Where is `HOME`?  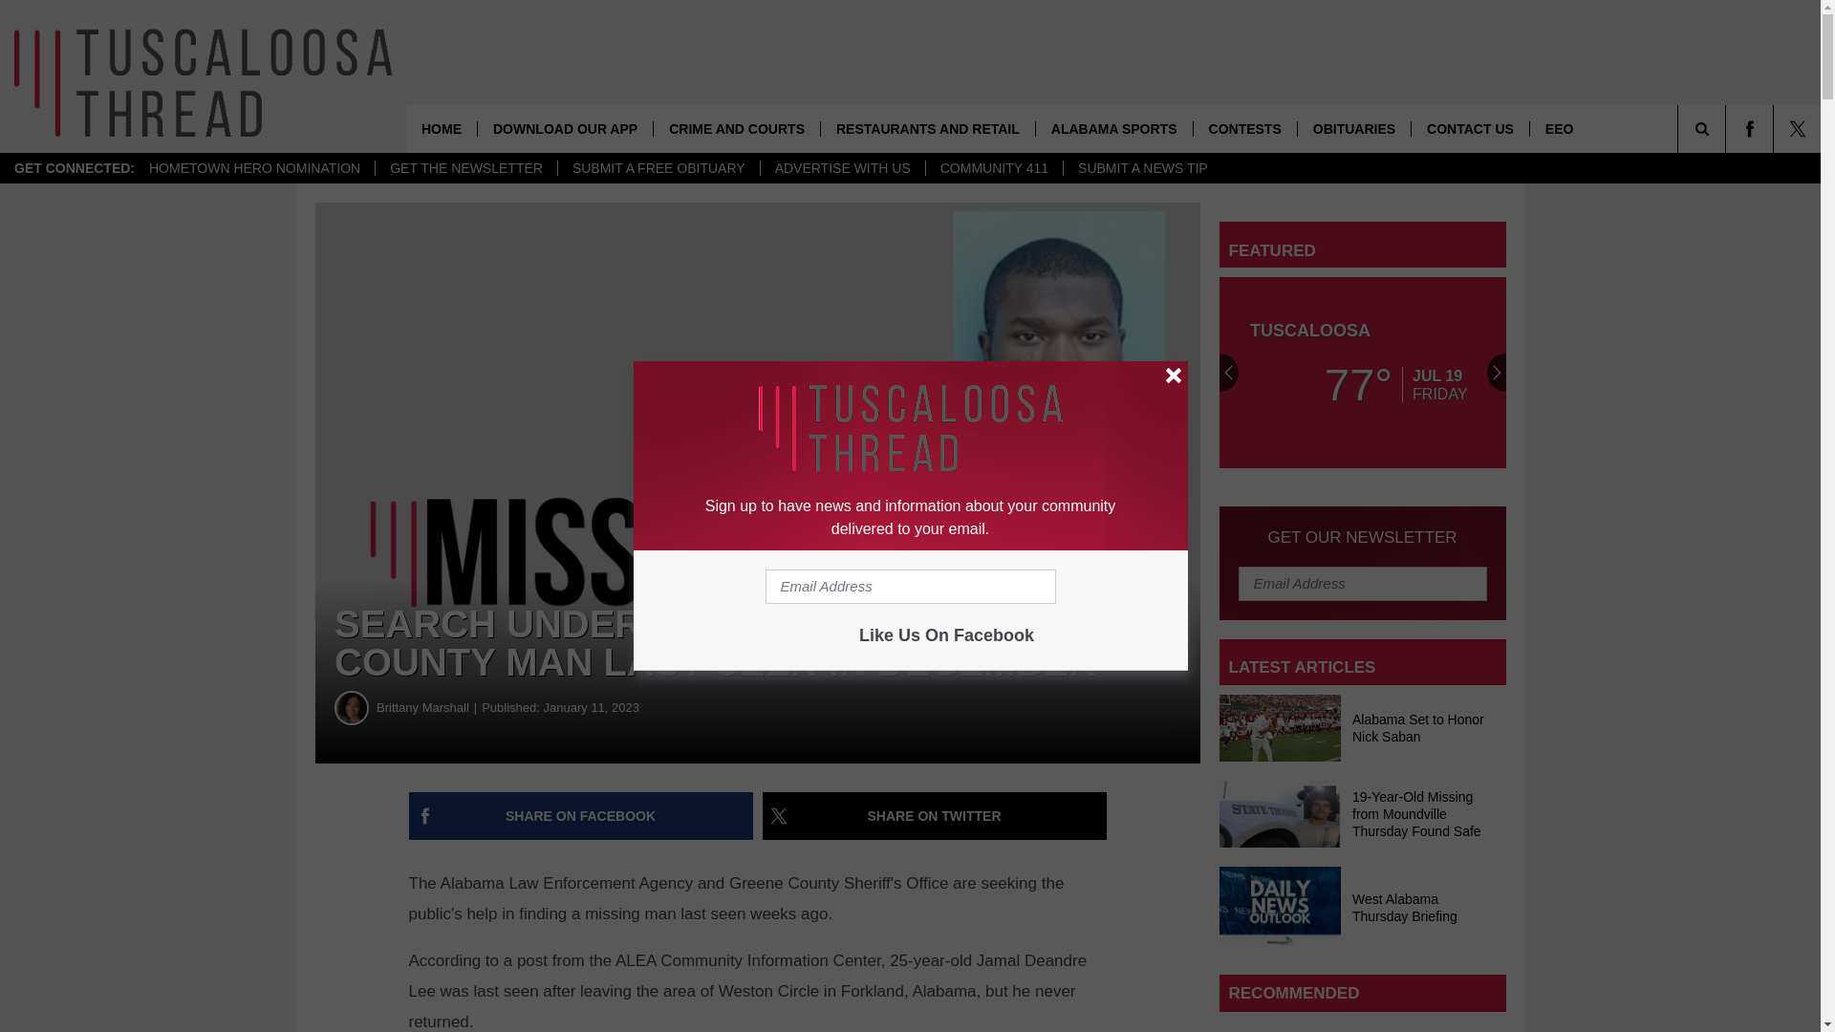 HOME is located at coordinates (442, 128).